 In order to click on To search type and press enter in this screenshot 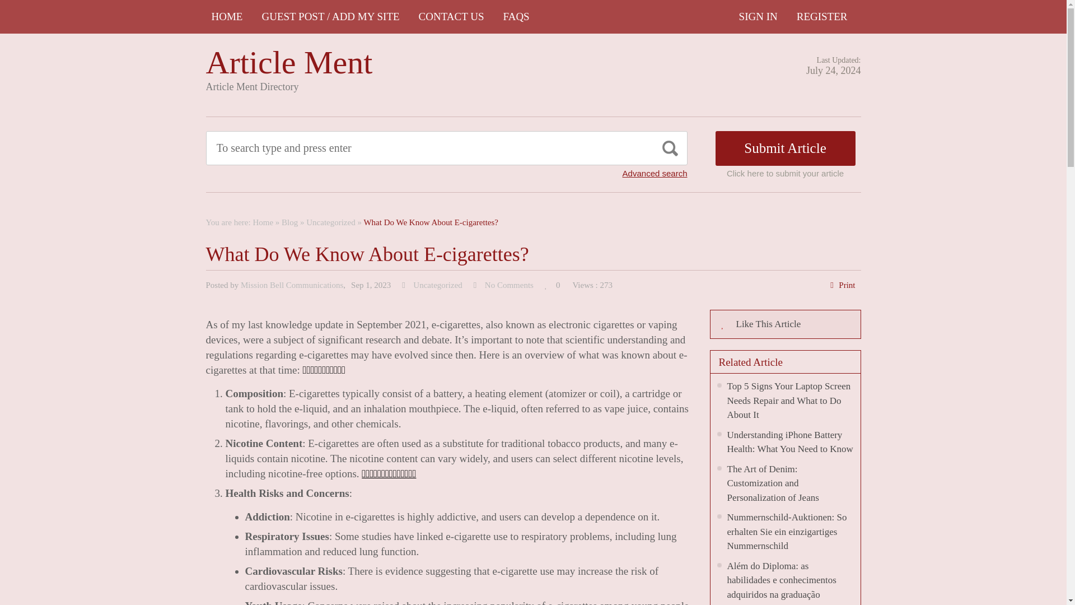, I will do `click(395, 148)`.